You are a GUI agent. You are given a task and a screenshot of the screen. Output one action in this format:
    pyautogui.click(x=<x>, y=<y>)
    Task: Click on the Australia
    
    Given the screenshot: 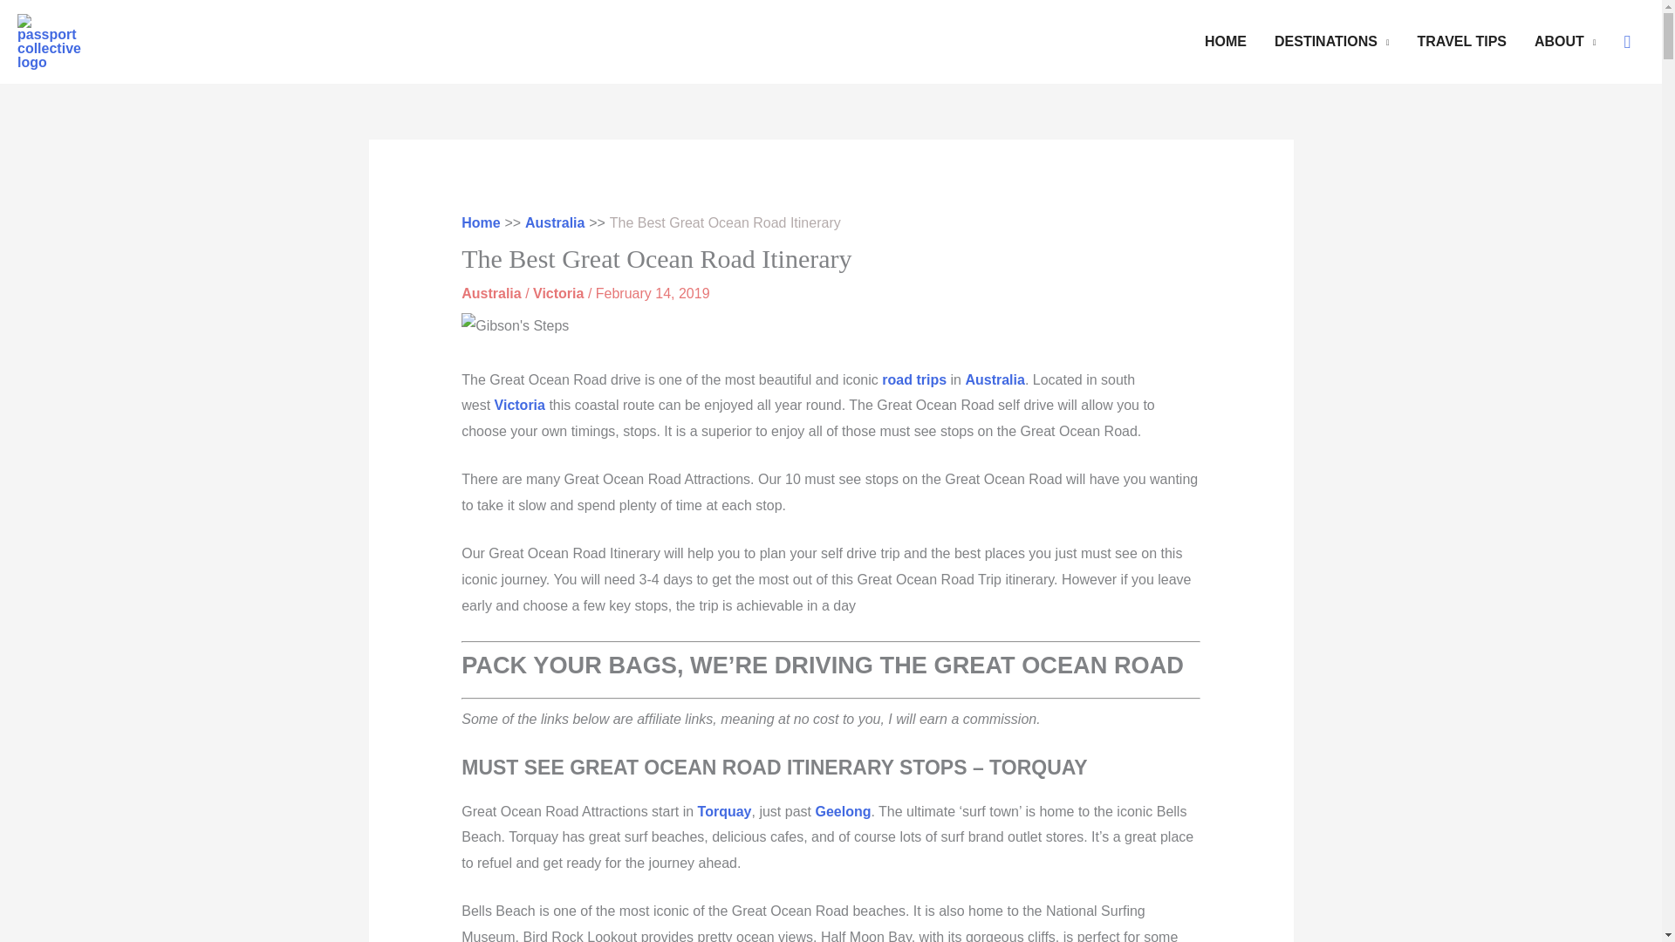 What is the action you would take?
    pyautogui.click(x=491, y=293)
    